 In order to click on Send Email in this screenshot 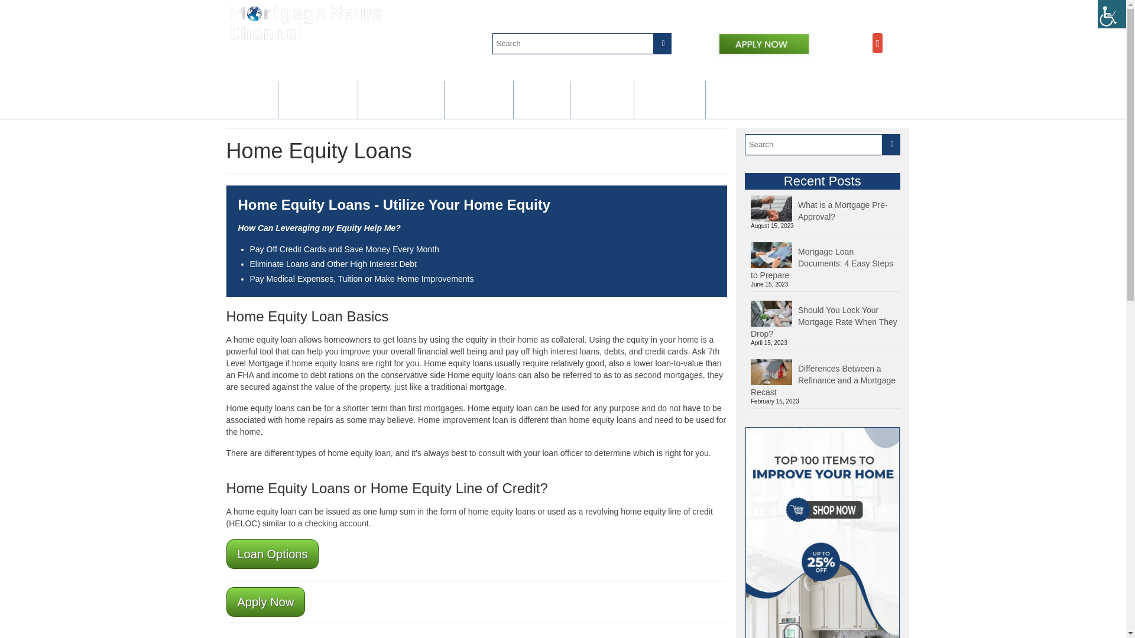, I will do `click(875, 13)`.